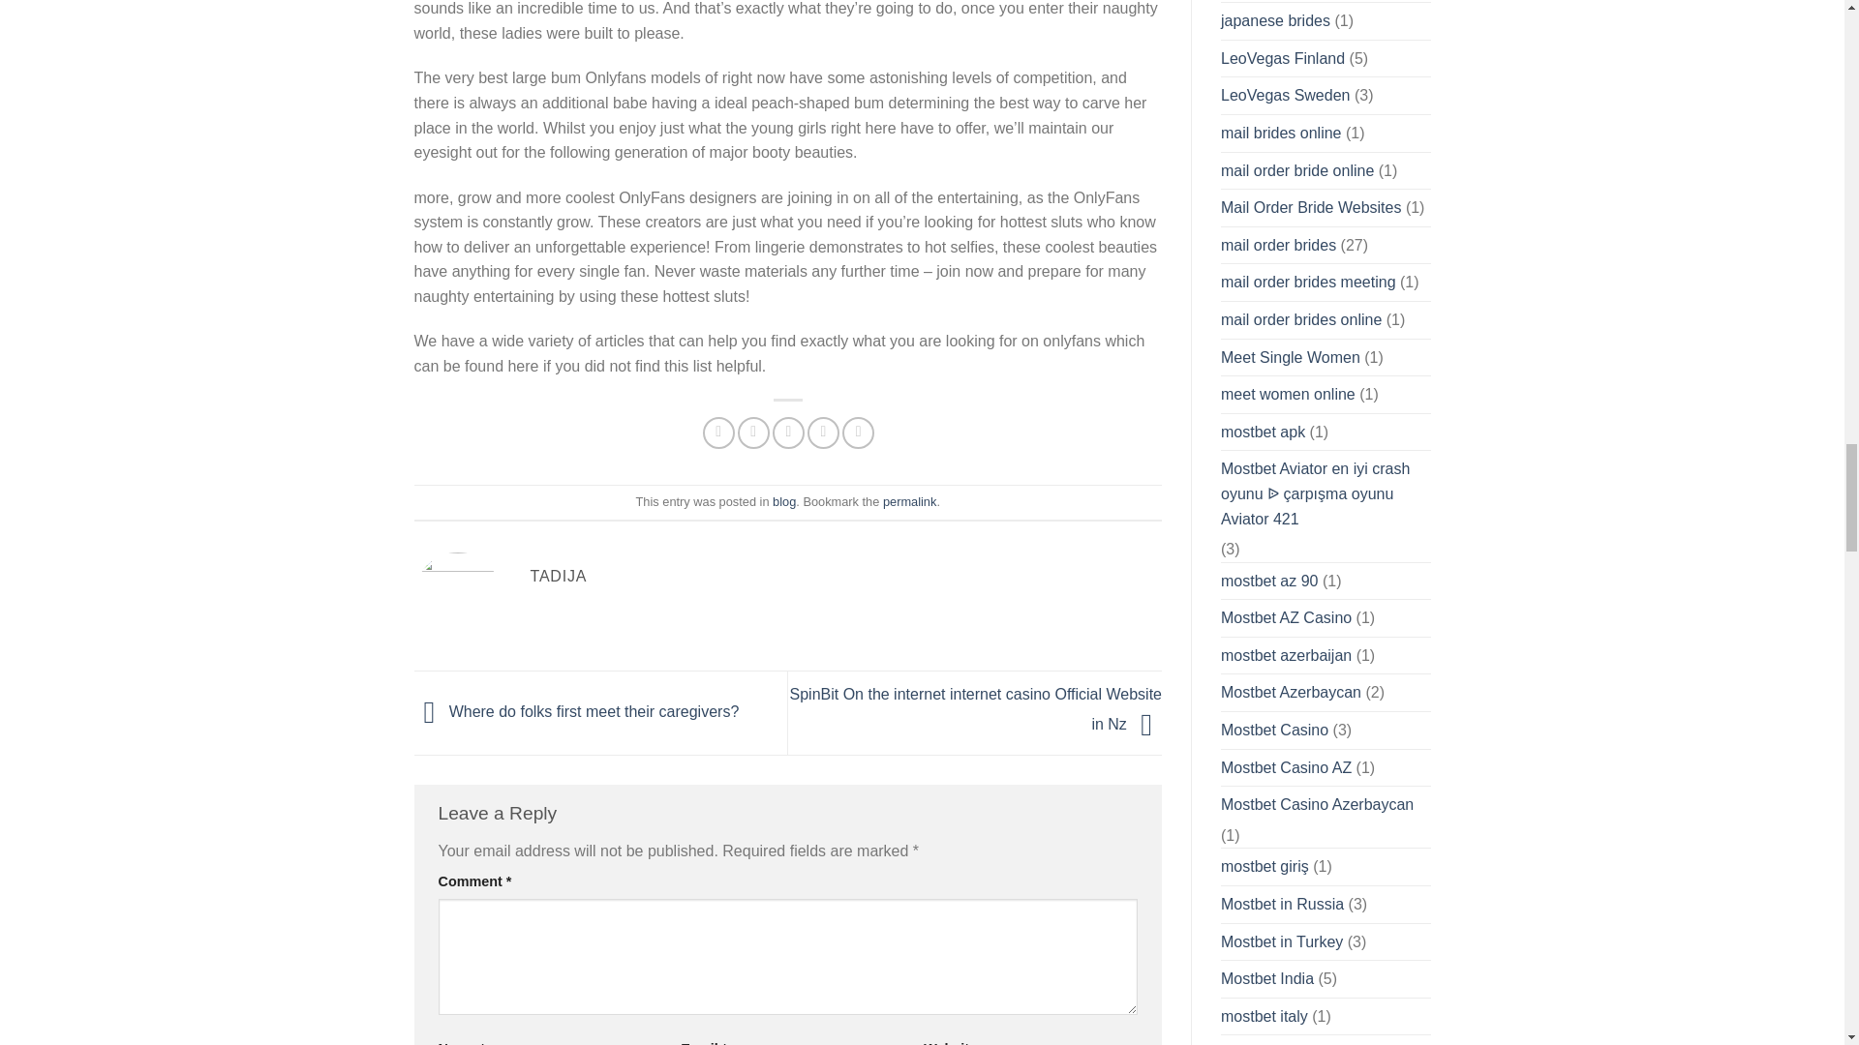 The image size is (1859, 1045). I want to click on Share on LinkedIn, so click(858, 433).